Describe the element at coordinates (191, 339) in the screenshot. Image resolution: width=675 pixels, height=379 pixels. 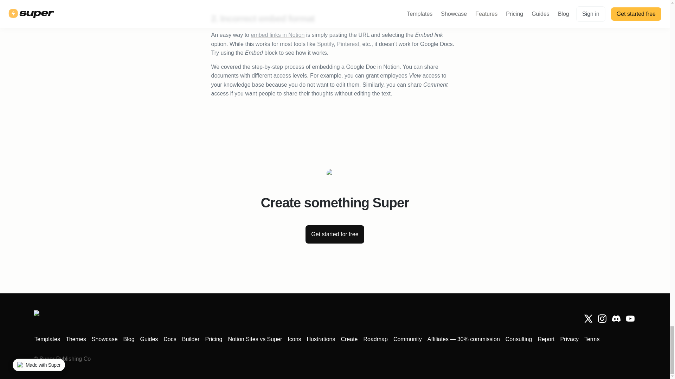
I see `Builder` at that location.